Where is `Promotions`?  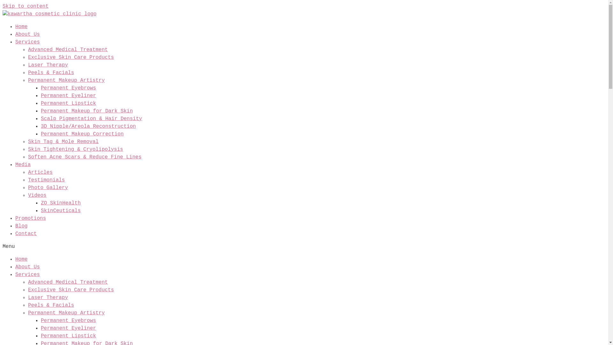
Promotions is located at coordinates (31, 218).